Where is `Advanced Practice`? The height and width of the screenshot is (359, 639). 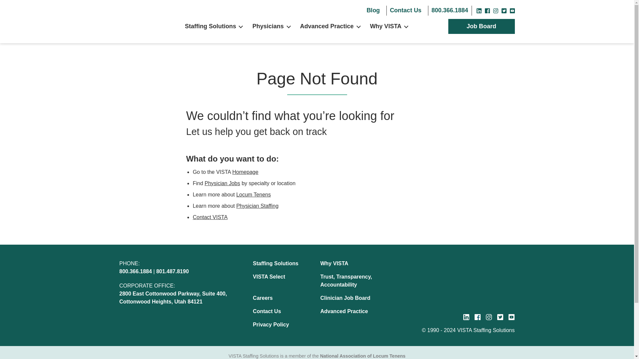 Advanced Practice is located at coordinates (327, 27).